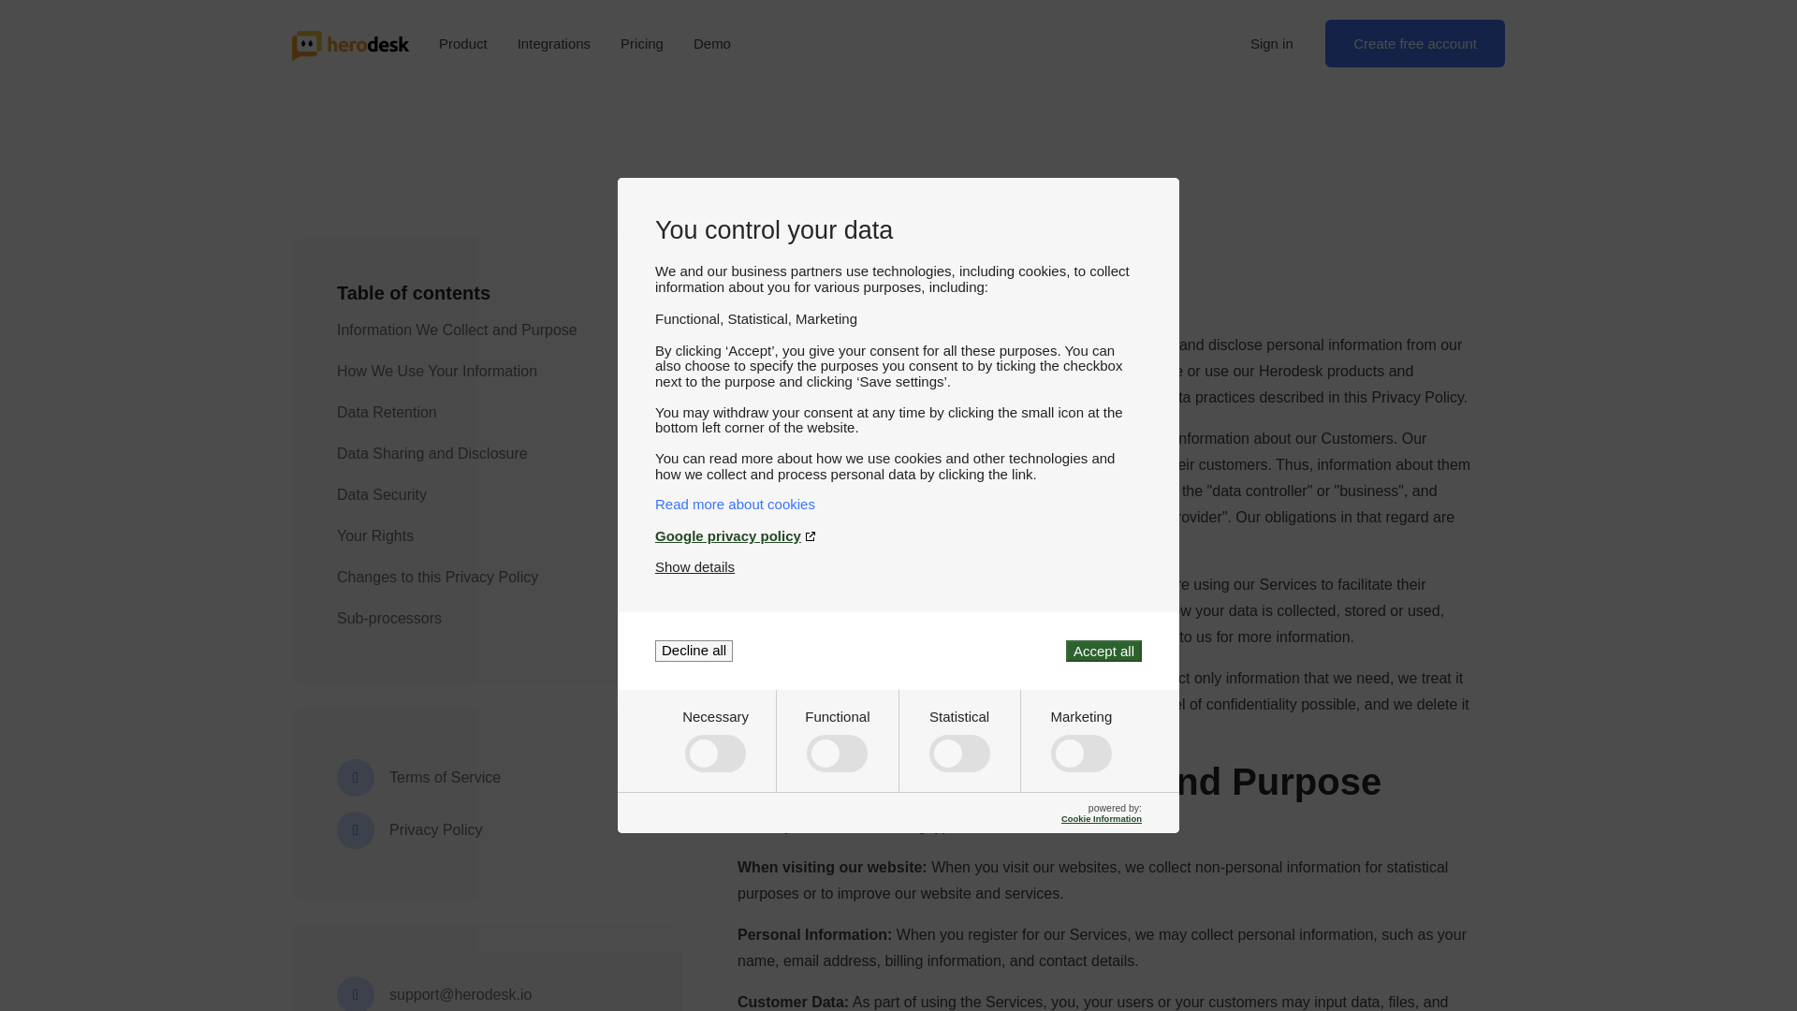 The width and height of the screenshot is (1797, 1011). What do you see at coordinates (694, 567) in the screenshot?
I see `Show details` at bounding box center [694, 567].